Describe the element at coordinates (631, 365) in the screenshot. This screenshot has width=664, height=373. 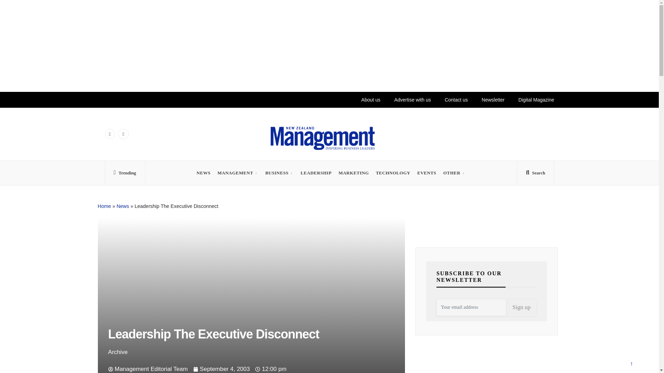
I see `Scroll to top` at that location.